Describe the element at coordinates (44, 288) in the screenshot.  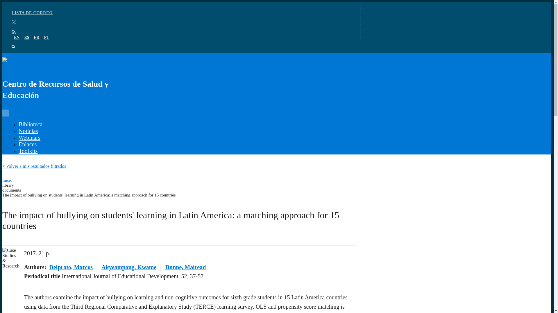
I see `Dunne, Mairead` at that location.